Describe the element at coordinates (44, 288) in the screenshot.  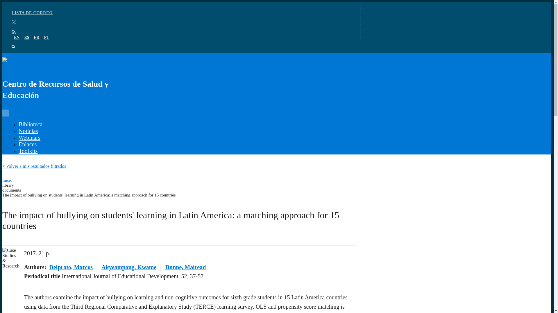
I see `Dunne, Mairead` at that location.